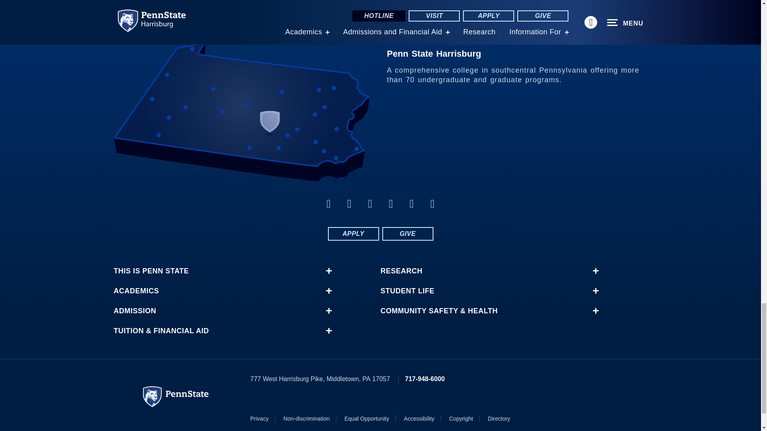 This screenshot has width=767, height=431. I want to click on flickr, so click(391, 204).